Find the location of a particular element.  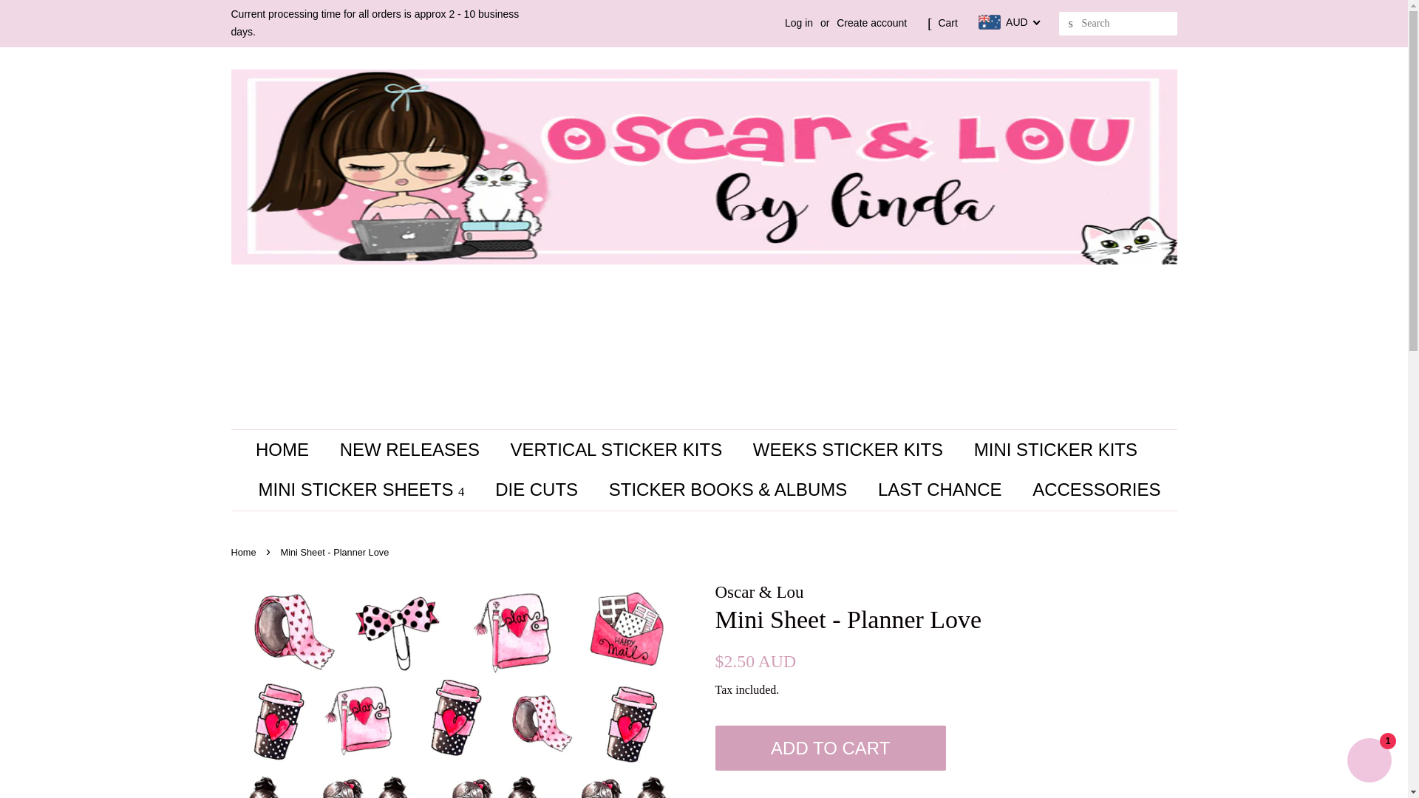

VERTICAL STICKER KITS is located at coordinates (618, 451).